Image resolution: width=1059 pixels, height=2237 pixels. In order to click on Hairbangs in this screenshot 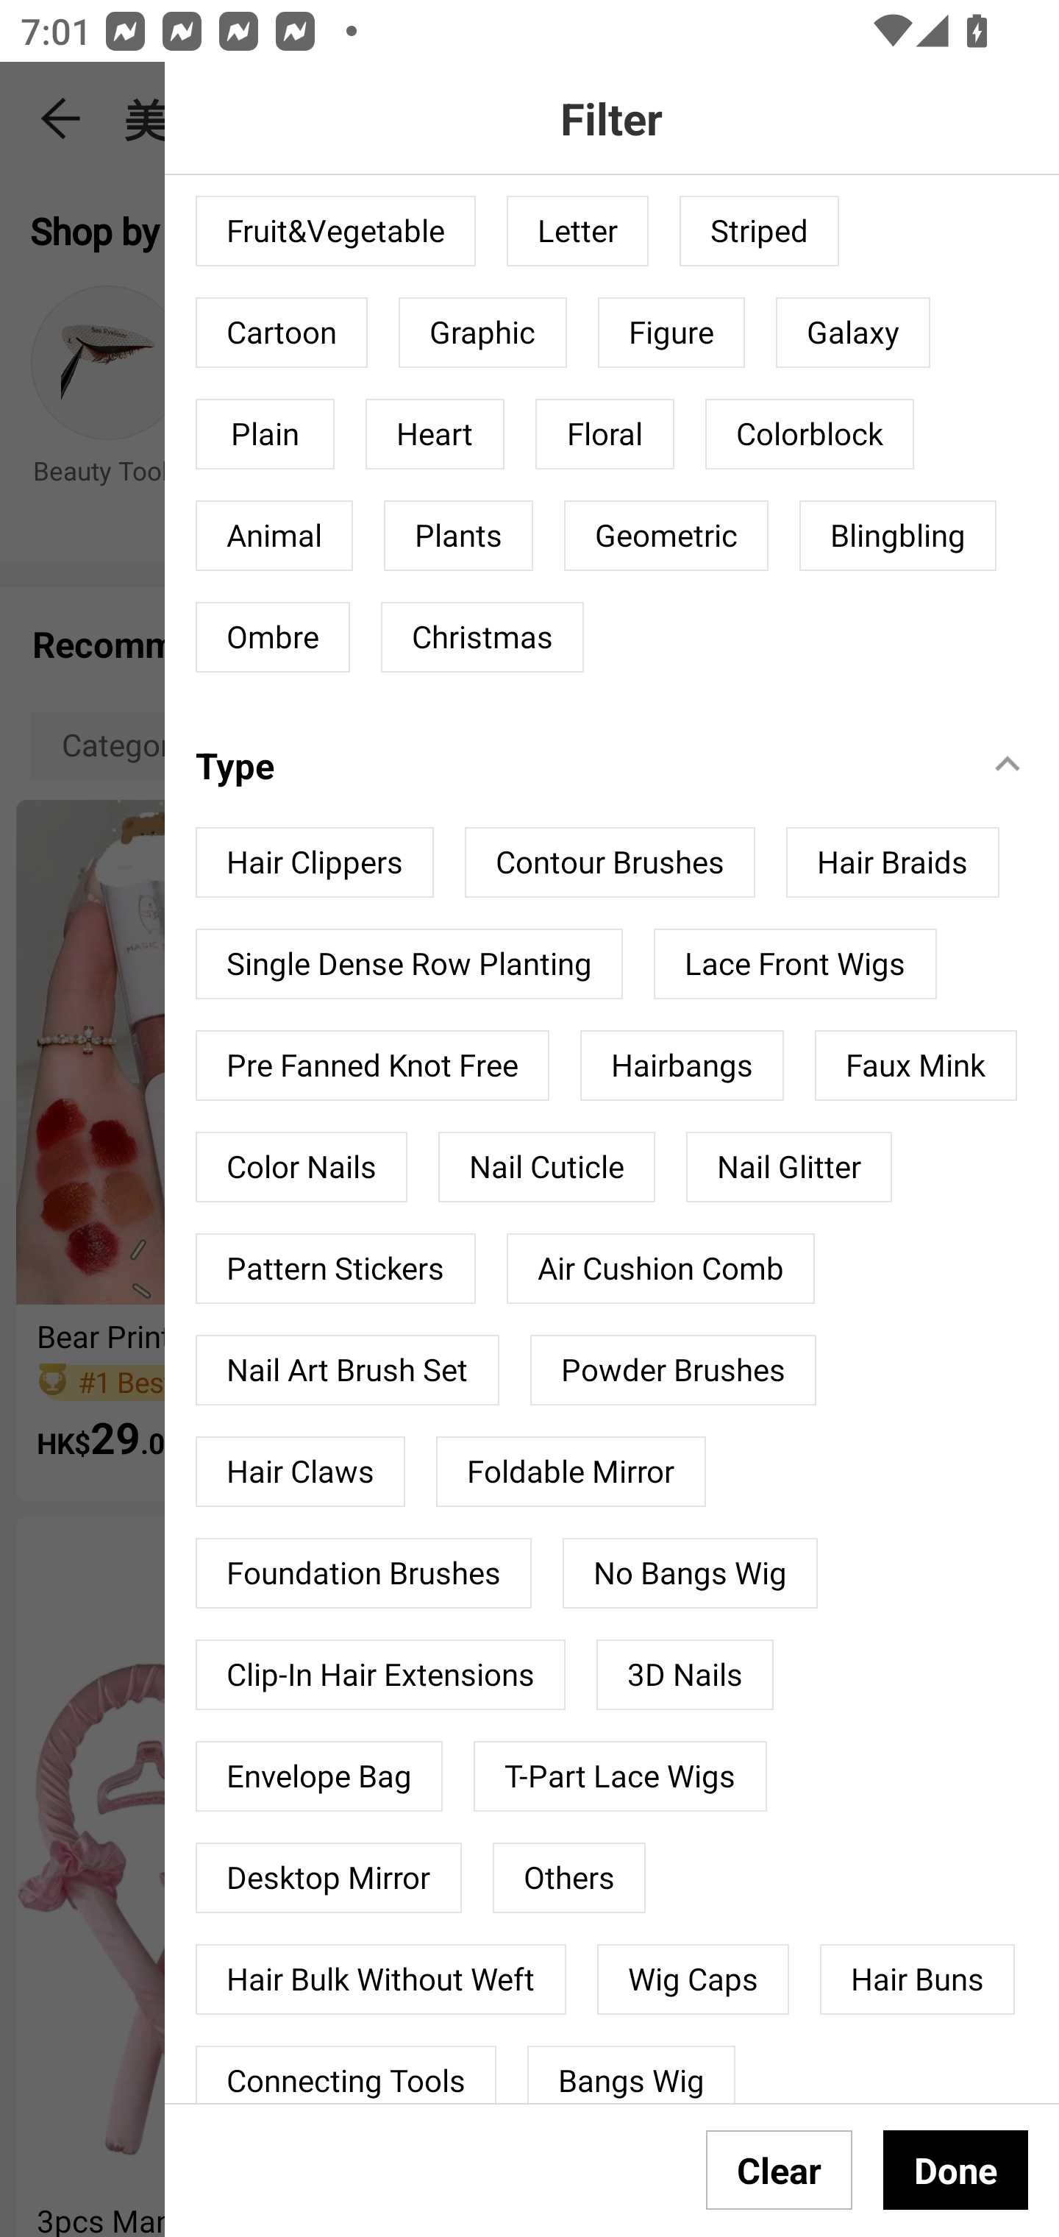, I will do `click(682, 1066)`.